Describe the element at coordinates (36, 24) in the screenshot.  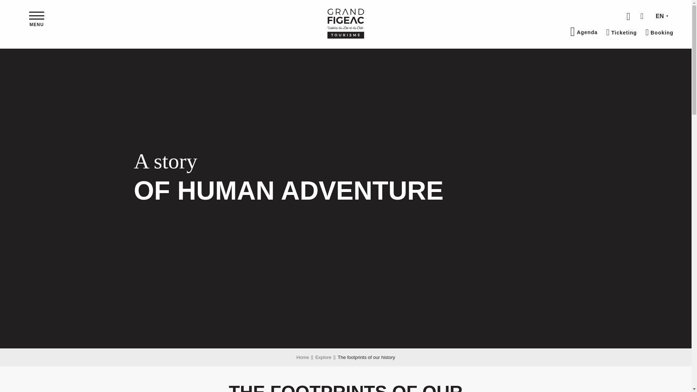
I see `Go to main menu` at that location.